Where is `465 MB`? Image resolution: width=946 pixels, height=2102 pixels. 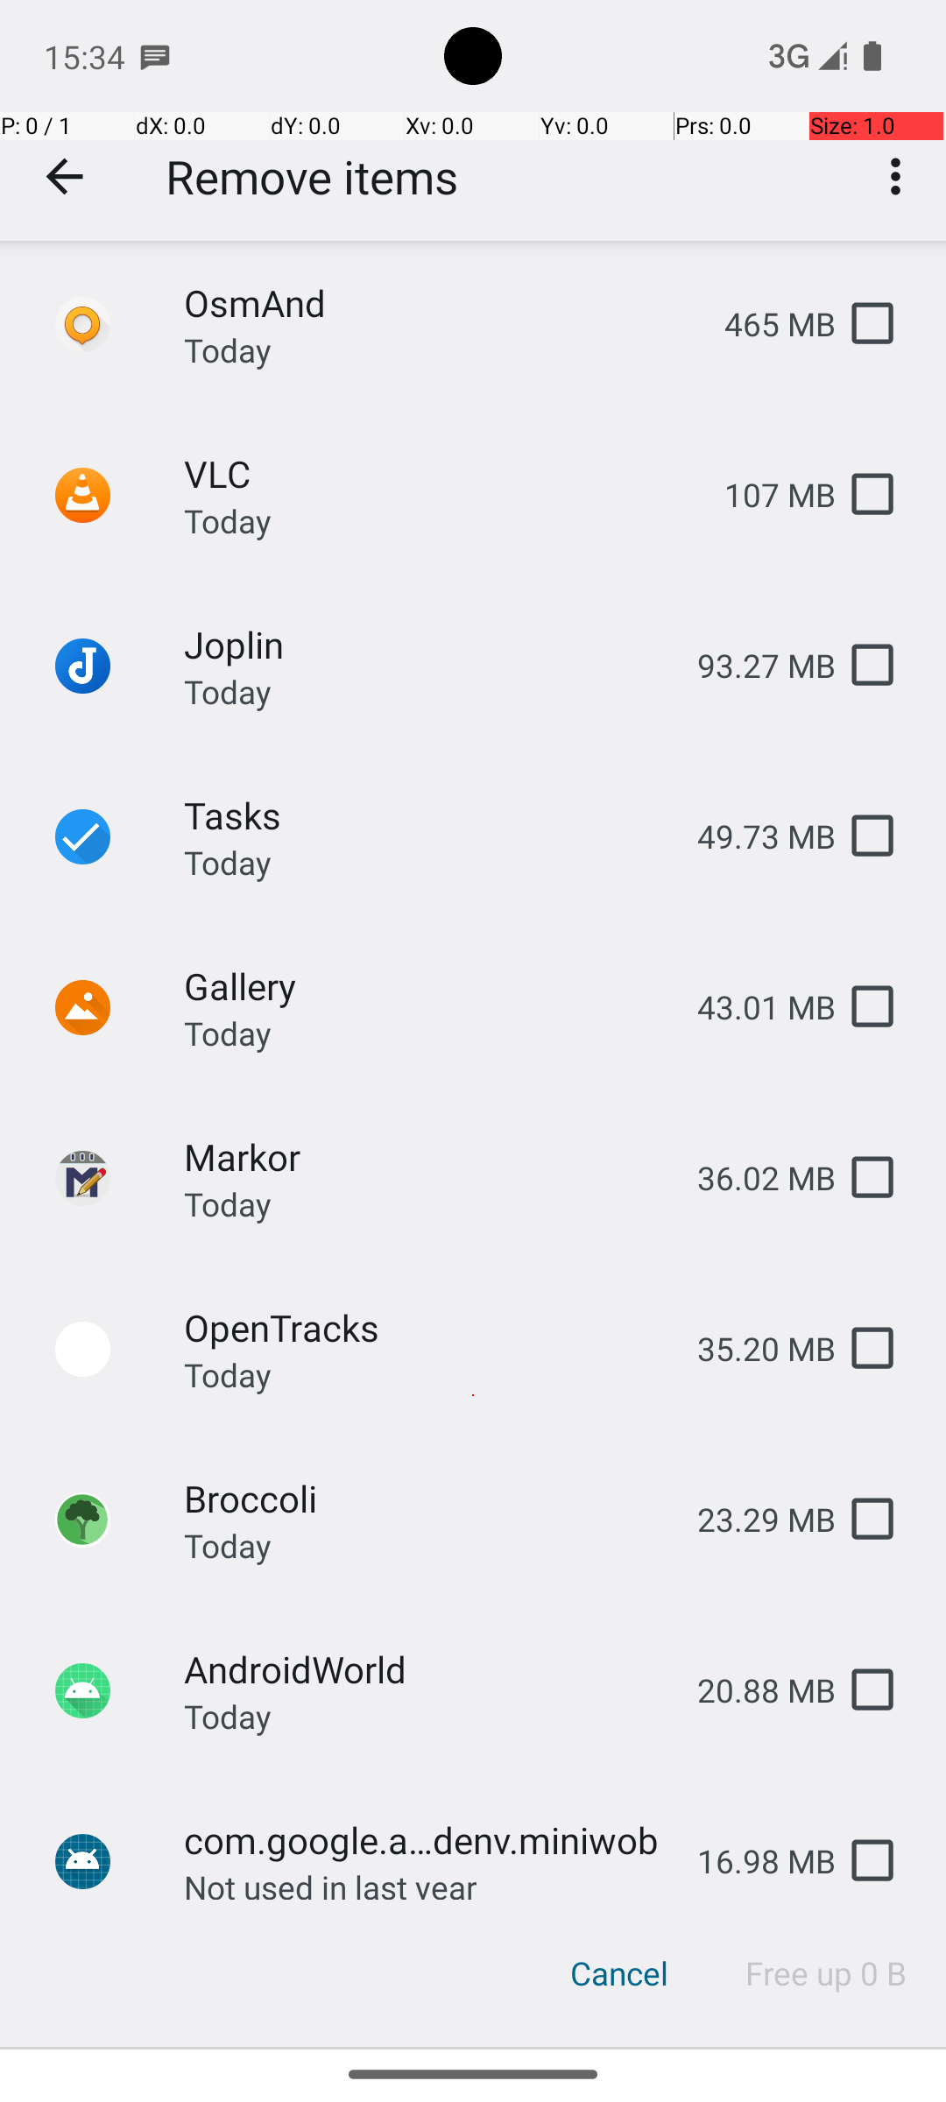
465 MB is located at coordinates (766, 324).